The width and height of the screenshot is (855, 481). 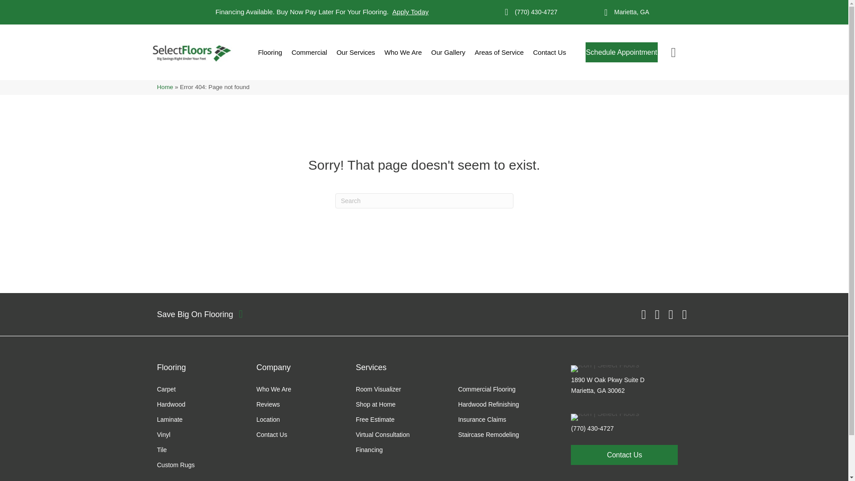 I want to click on Click Here, so click(x=624, y=455).